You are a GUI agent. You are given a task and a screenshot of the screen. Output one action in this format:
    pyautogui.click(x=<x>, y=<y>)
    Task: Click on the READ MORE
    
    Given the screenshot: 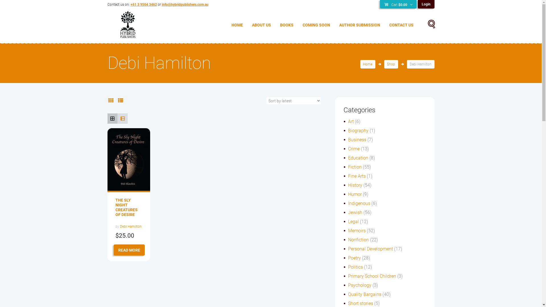 What is the action you would take?
    pyautogui.click(x=129, y=250)
    